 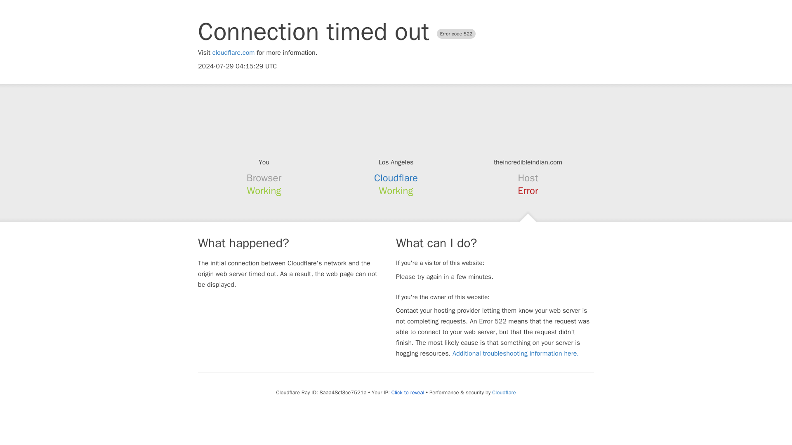 What do you see at coordinates (408, 392) in the screenshot?
I see `Click to reveal` at bounding box center [408, 392].